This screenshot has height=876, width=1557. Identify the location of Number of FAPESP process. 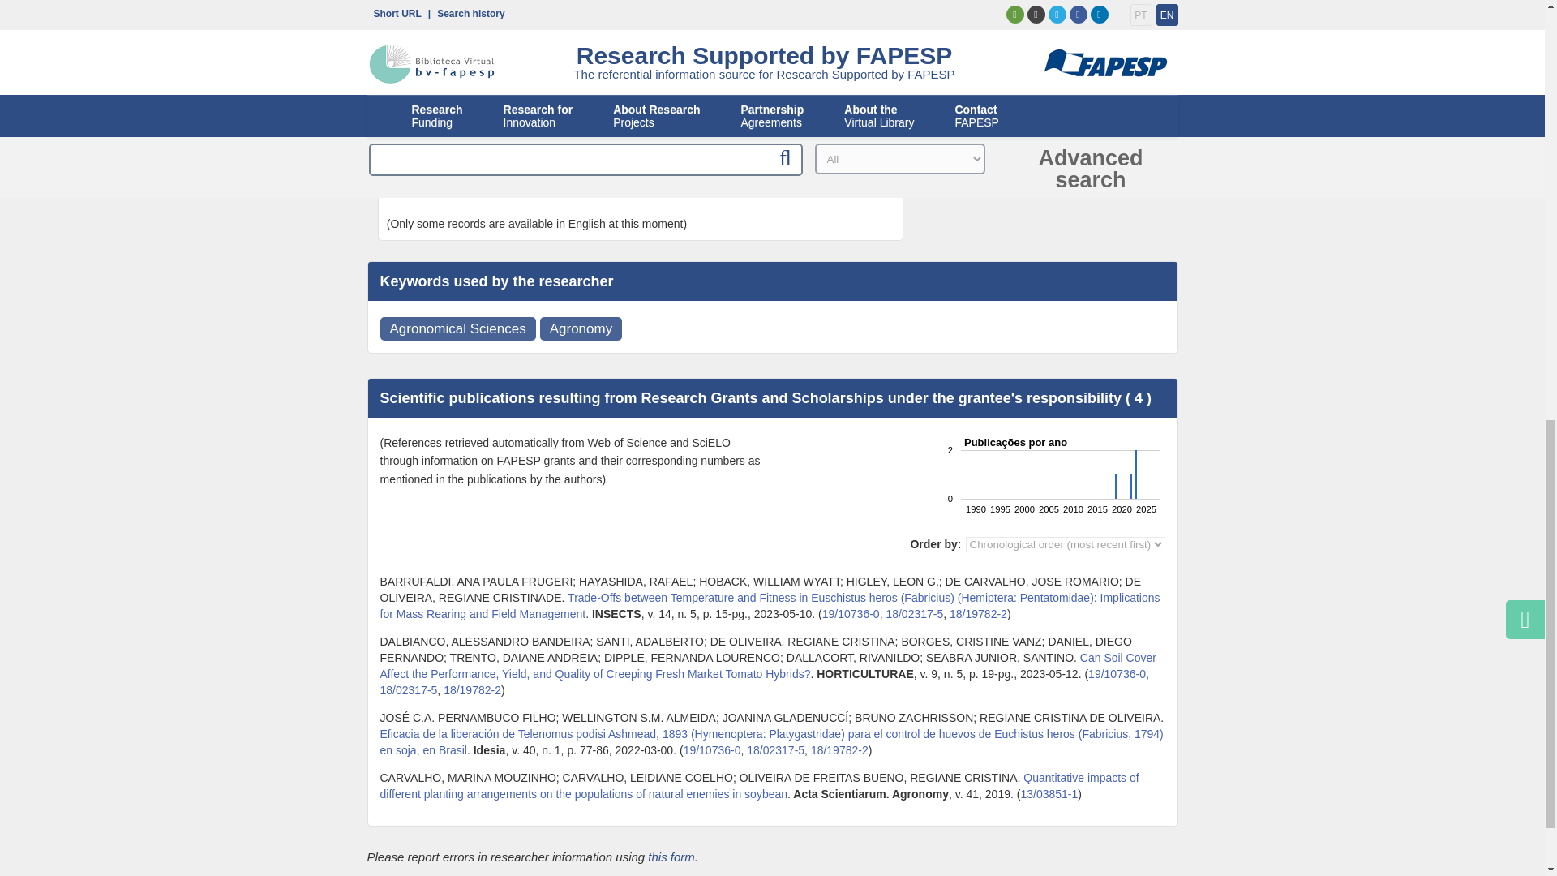
(409, 689).